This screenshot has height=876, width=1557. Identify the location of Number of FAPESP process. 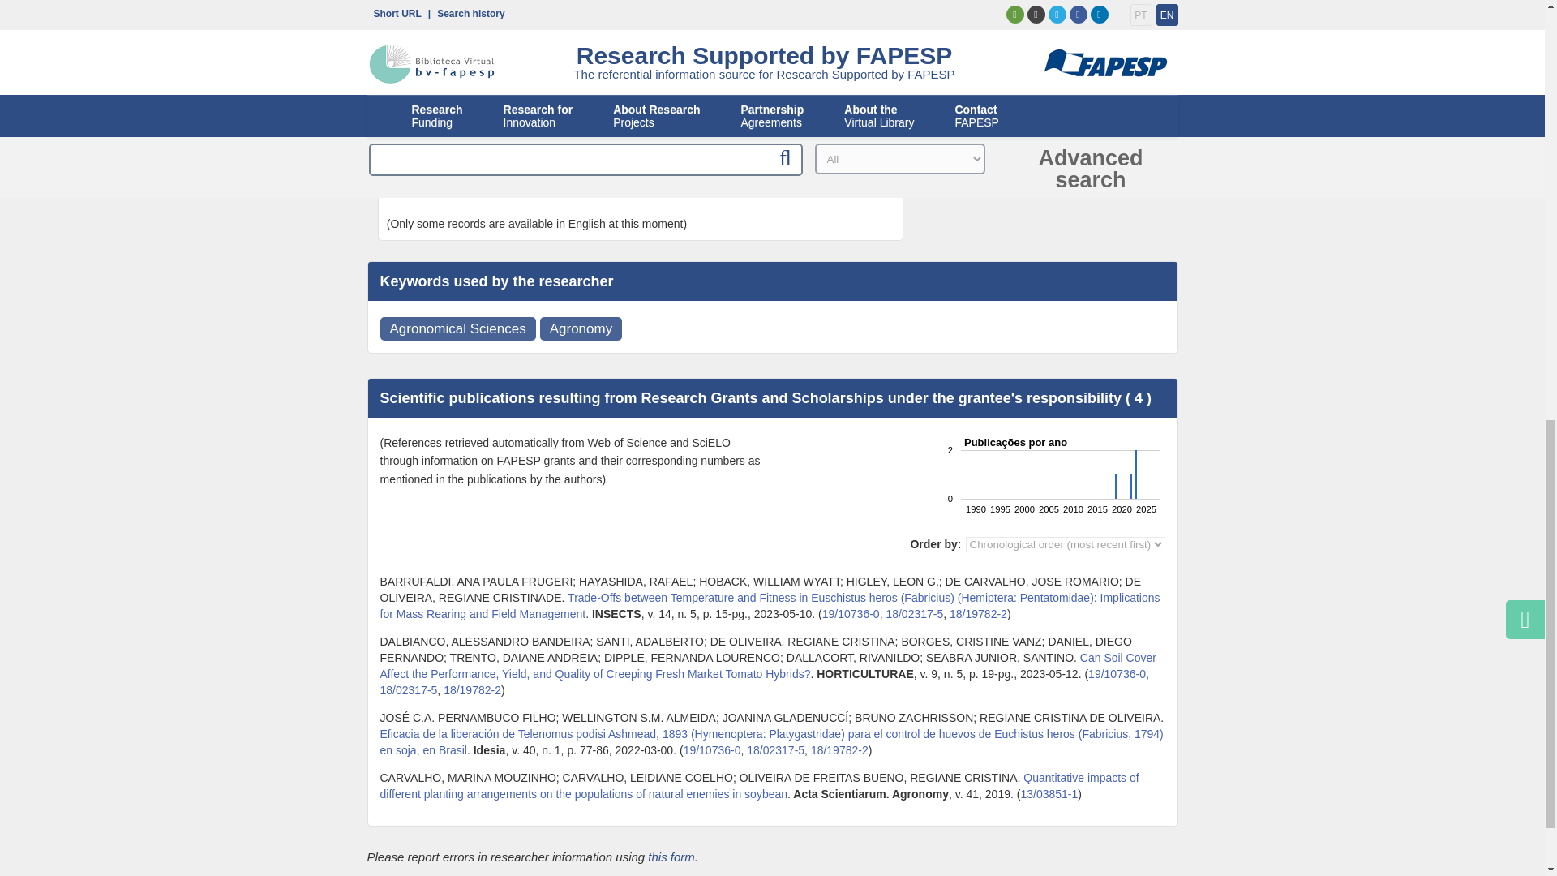
(409, 689).